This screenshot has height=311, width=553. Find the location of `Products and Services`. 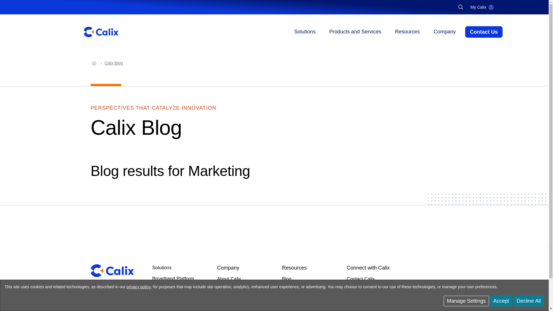

Products and Services is located at coordinates (355, 32).